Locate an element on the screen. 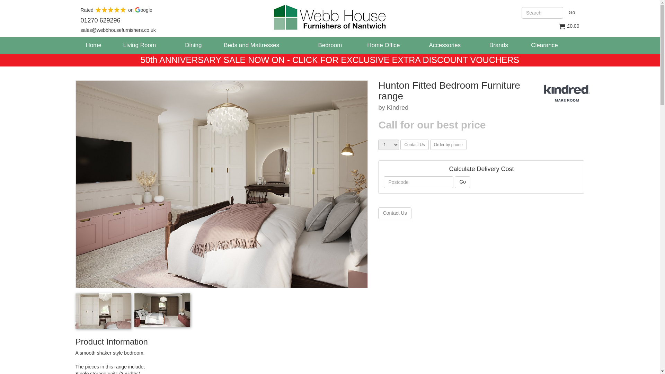 Image resolution: width=665 pixels, height=374 pixels. Contact Us for Pricing is located at coordinates (414, 145).